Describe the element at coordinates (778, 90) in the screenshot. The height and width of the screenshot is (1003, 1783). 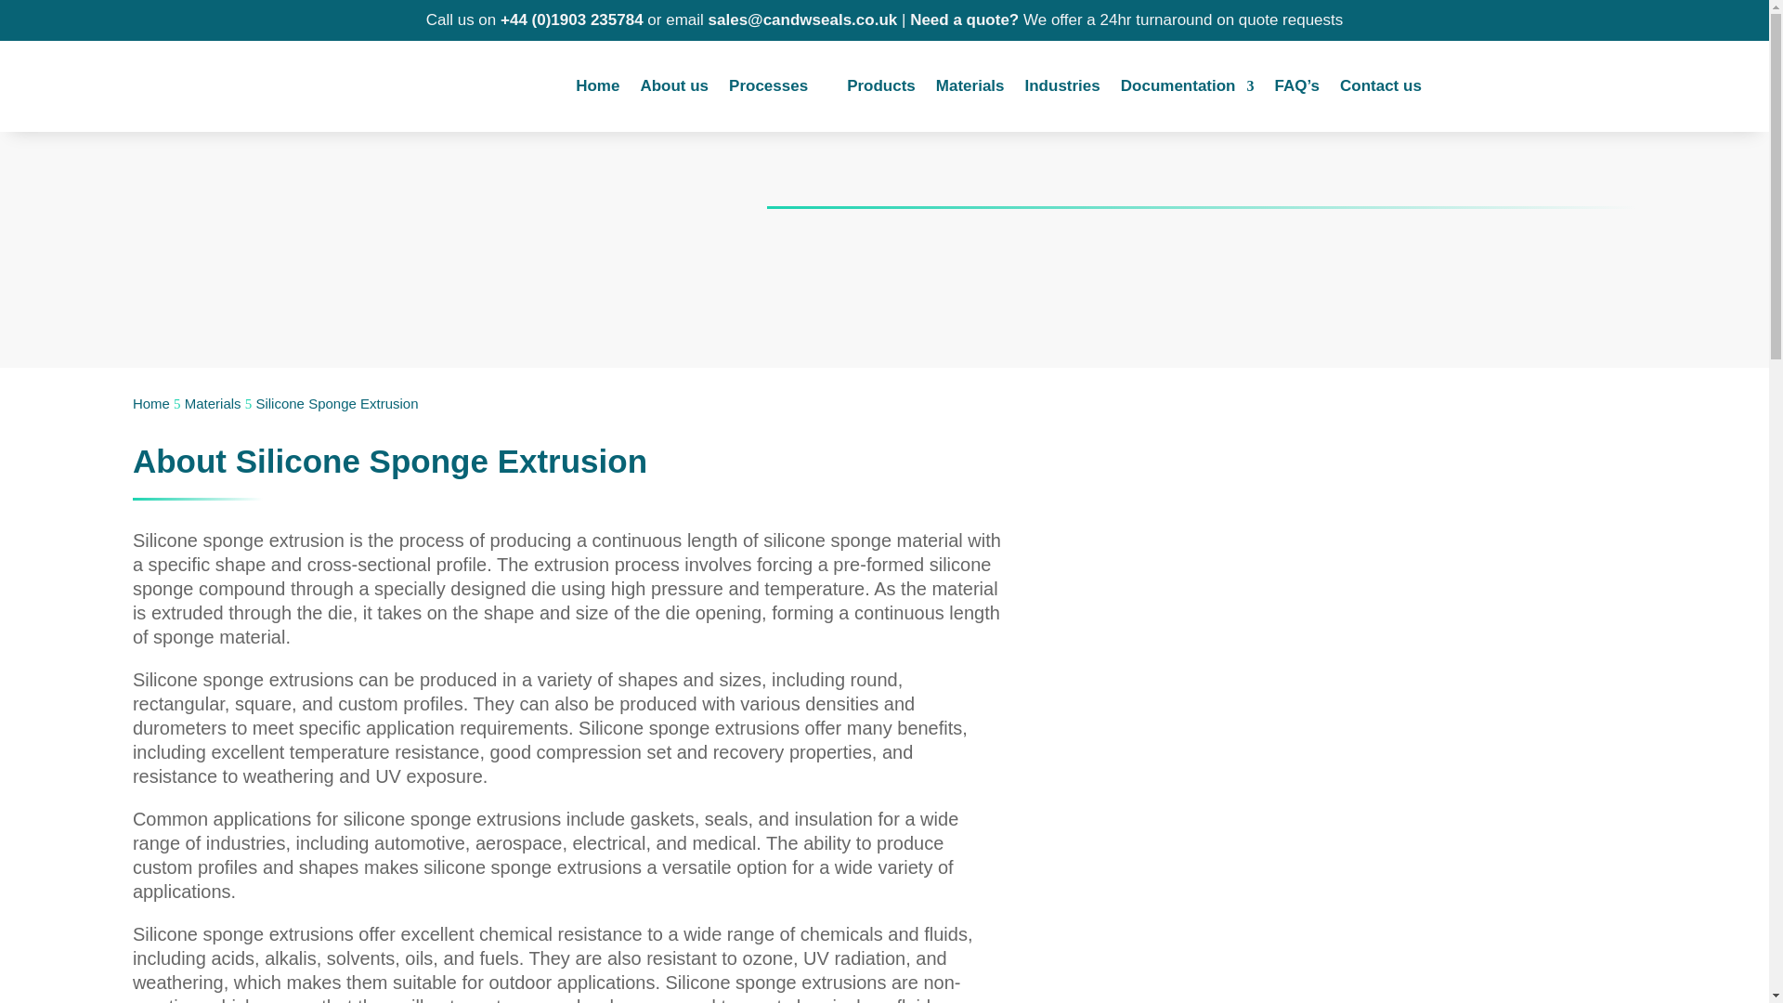
I see `Processes` at that location.